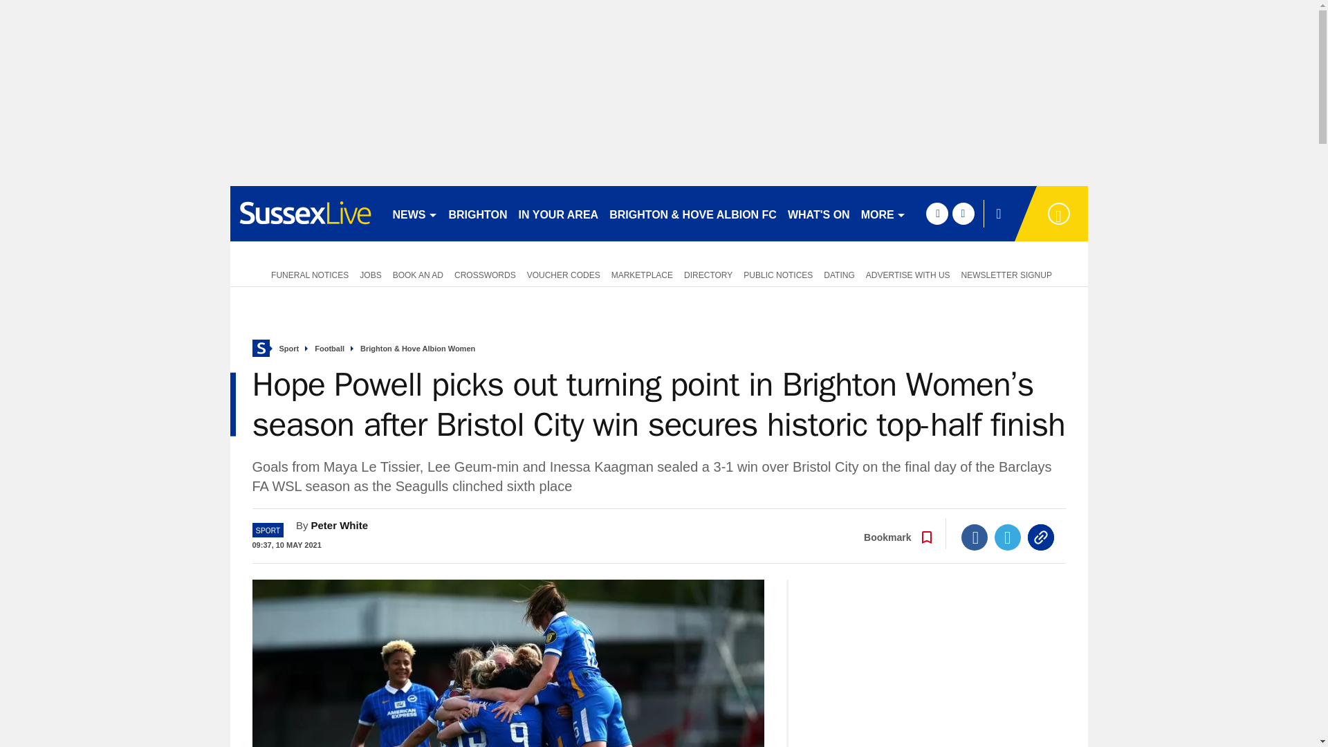 The image size is (1328, 747). What do you see at coordinates (485, 274) in the screenshot?
I see `CROSSWORDS` at bounding box center [485, 274].